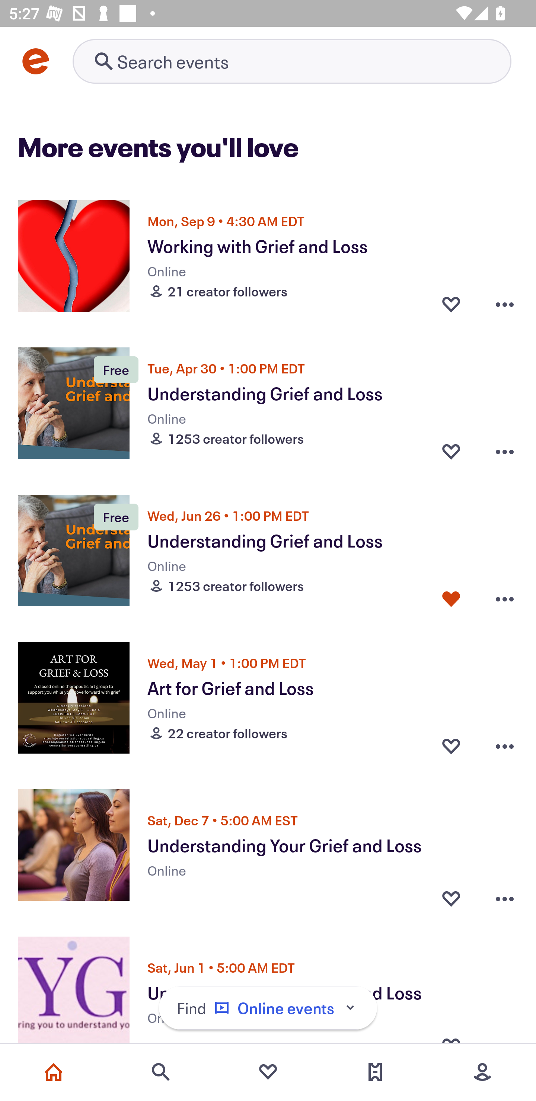 This screenshot has height=1101, width=536. What do you see at coordinates (54, 1072) in the screenshot?
I see `Home` at bounding box center [54, 1072].